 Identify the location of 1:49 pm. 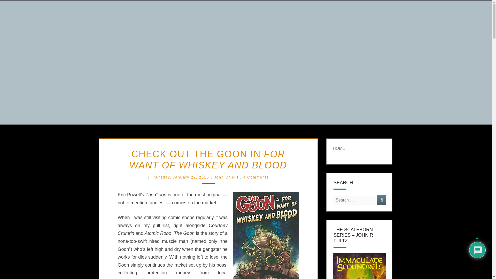
(180, 177).